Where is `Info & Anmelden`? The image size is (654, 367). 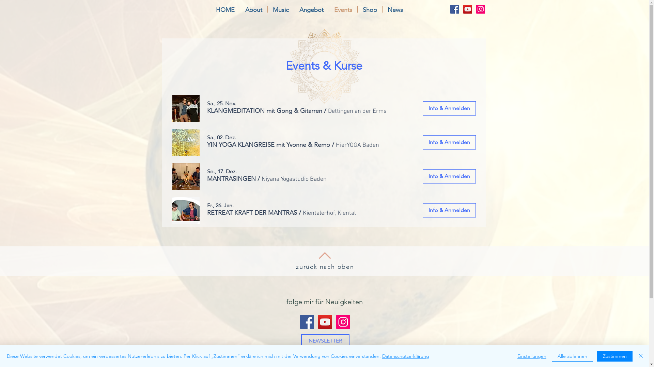 Info & Anmelden is located at coordinates (449, 142).